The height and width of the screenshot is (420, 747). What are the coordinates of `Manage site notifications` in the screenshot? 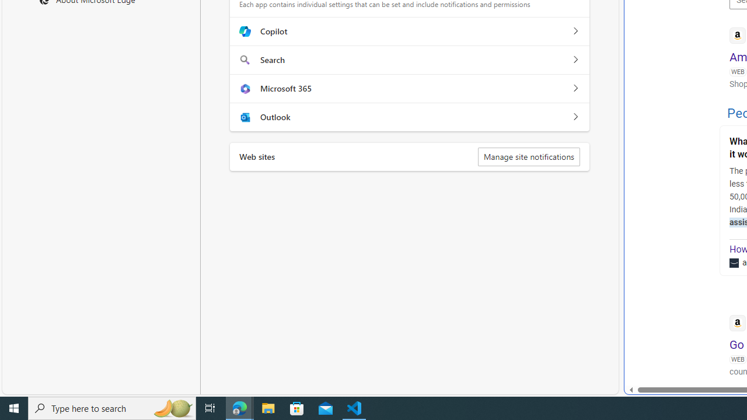 It's located at (529, 156).